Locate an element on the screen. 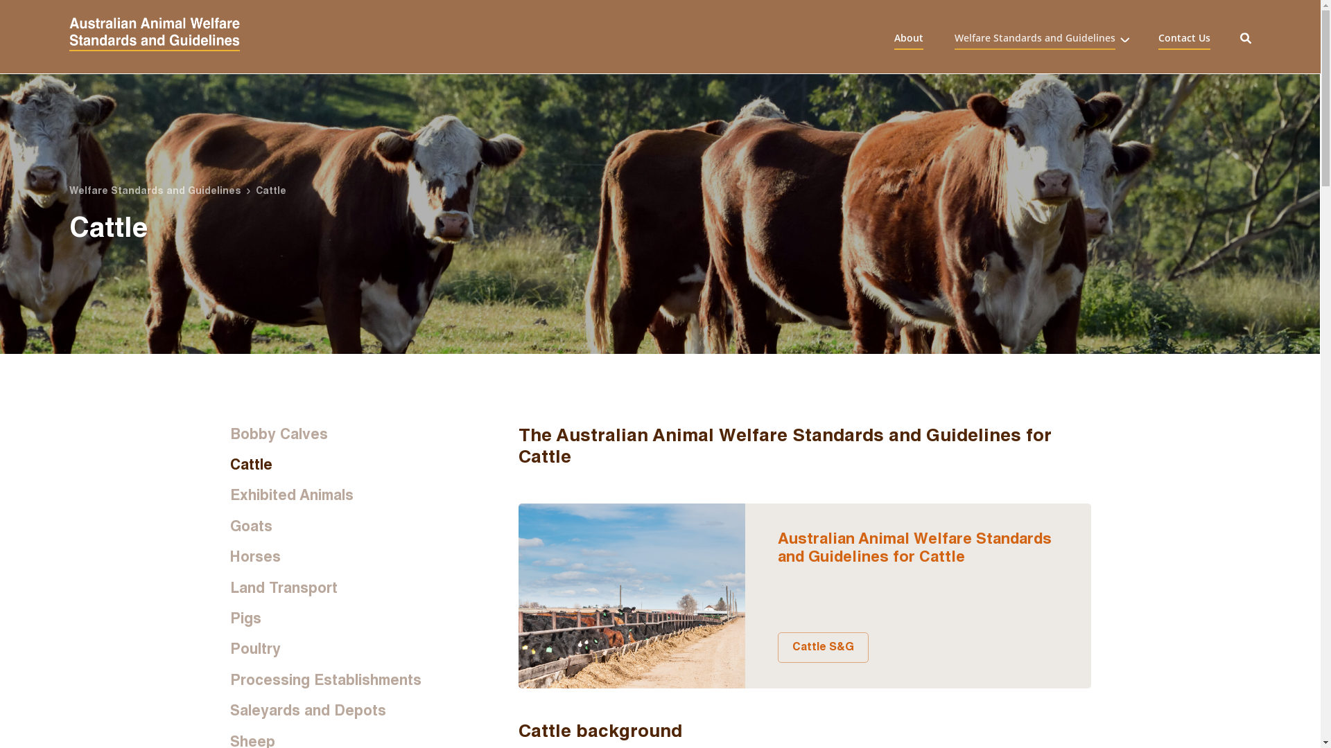 Image resolution: width=1331 pixels, height=748 pixels. Pigs is located at coordinates (342, 618).